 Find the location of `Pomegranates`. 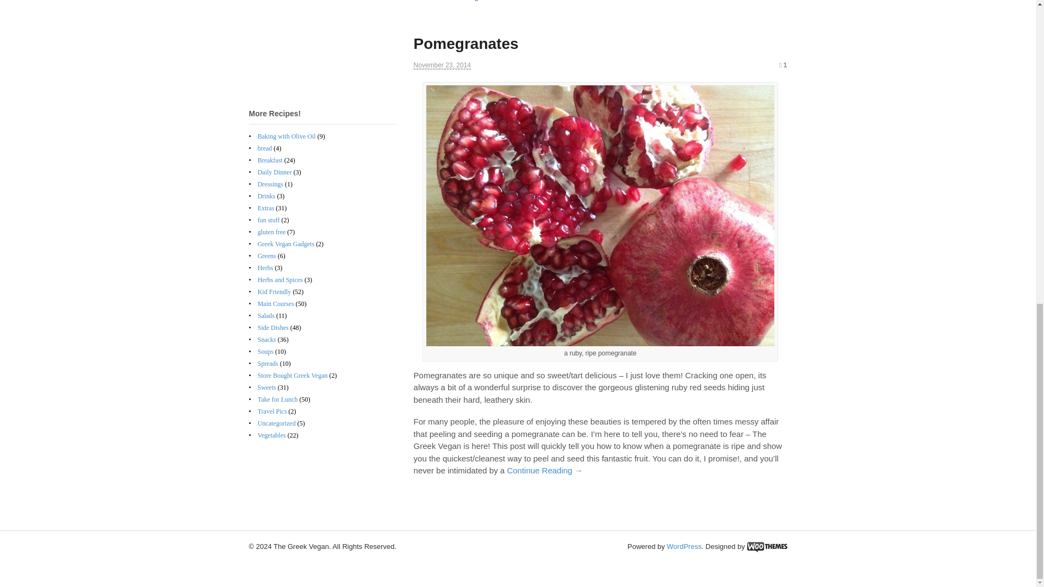

Pomegranates is located at coordinates (466, 43).